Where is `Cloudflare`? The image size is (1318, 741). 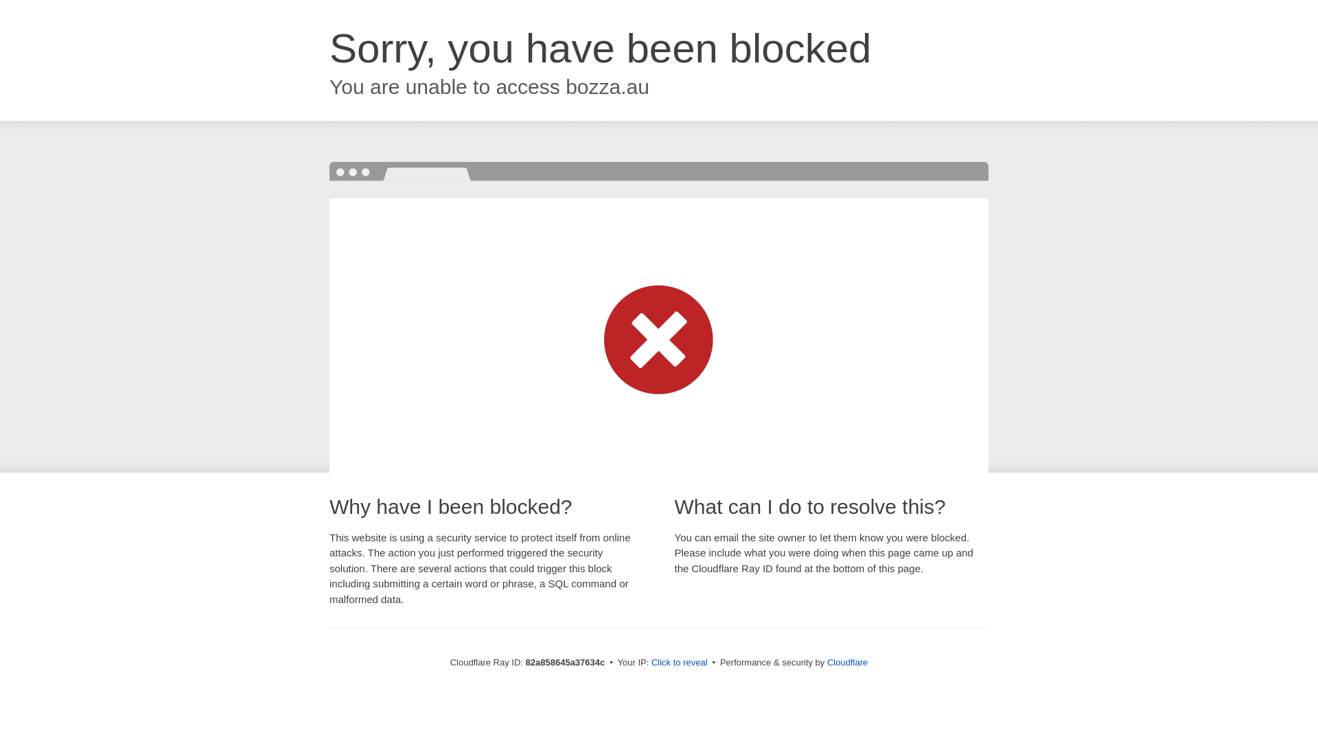
Cloudflare is located at coordinates (847, 663).